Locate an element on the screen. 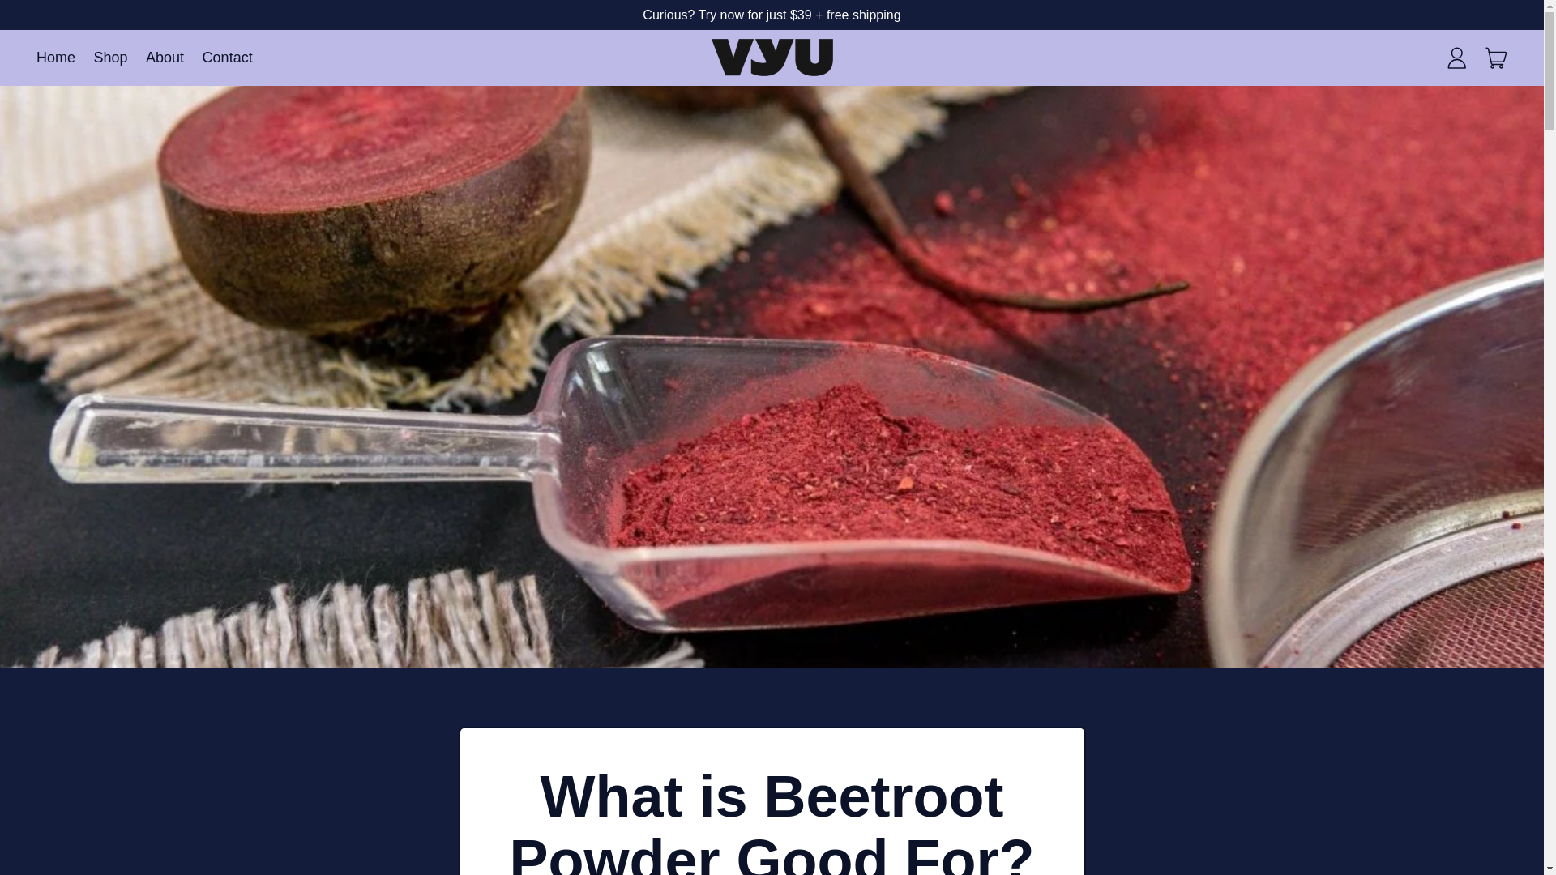 This screenshot has width=1556, height=875. Shop is located at coordinates (110, 57).